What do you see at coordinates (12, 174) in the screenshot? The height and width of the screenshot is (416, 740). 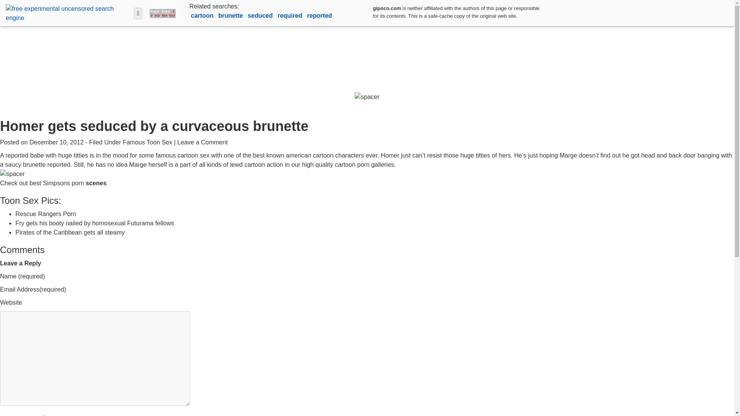 I see `Homer-seduced-brunette cartoon` at bounding box center [12, 174].